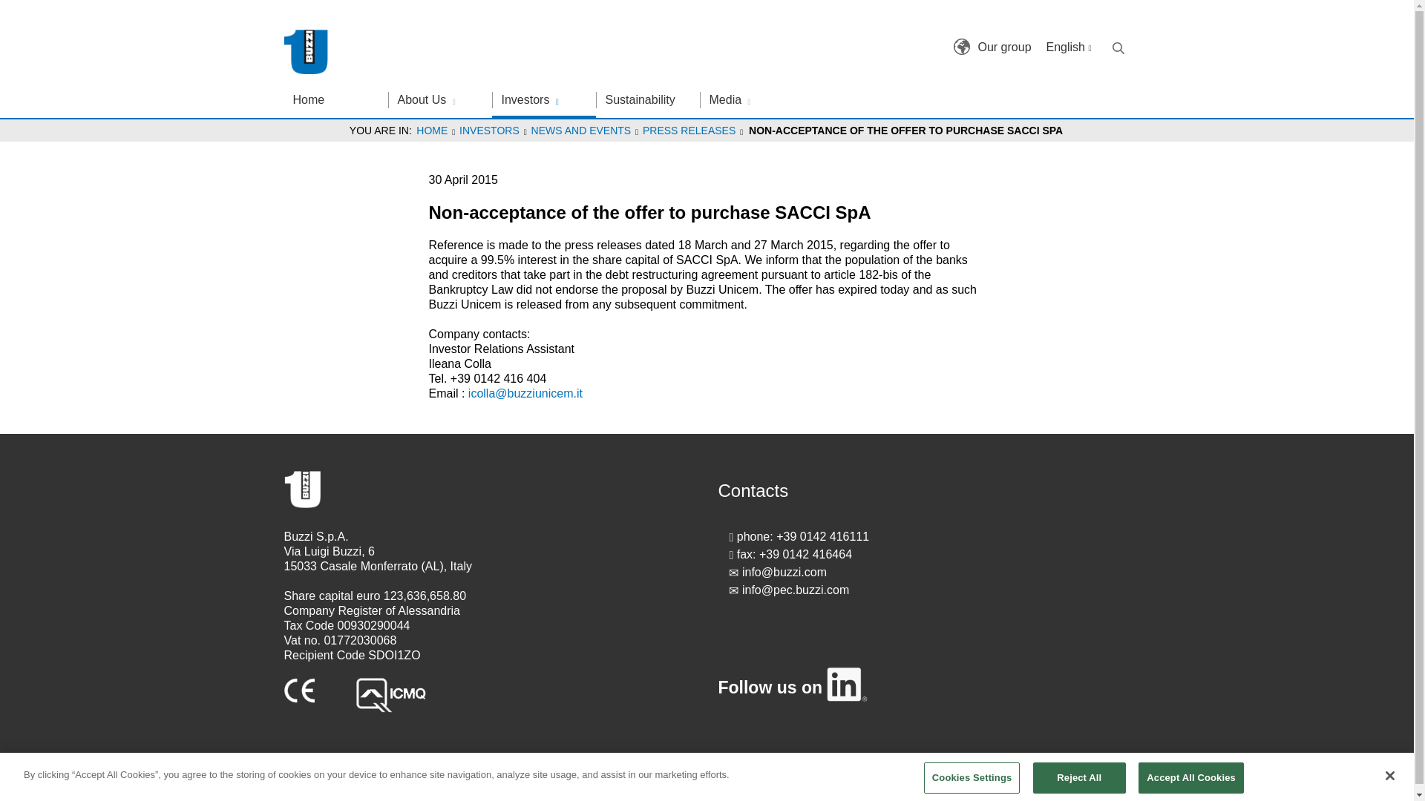  Describe the element at coordinates (962, 46) in the screenshot. I see `Our group` at that location.